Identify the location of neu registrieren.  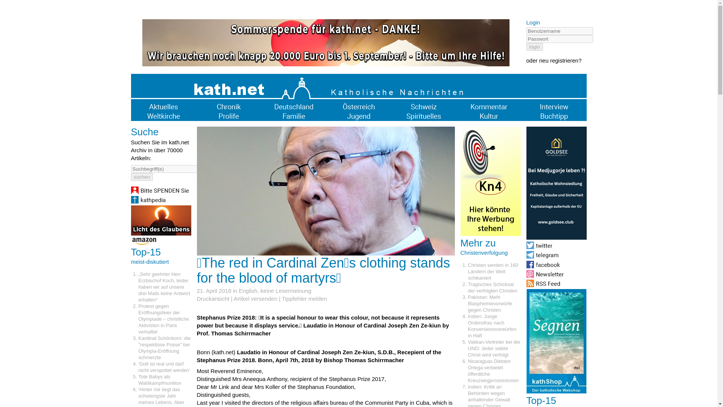
(559, 60).